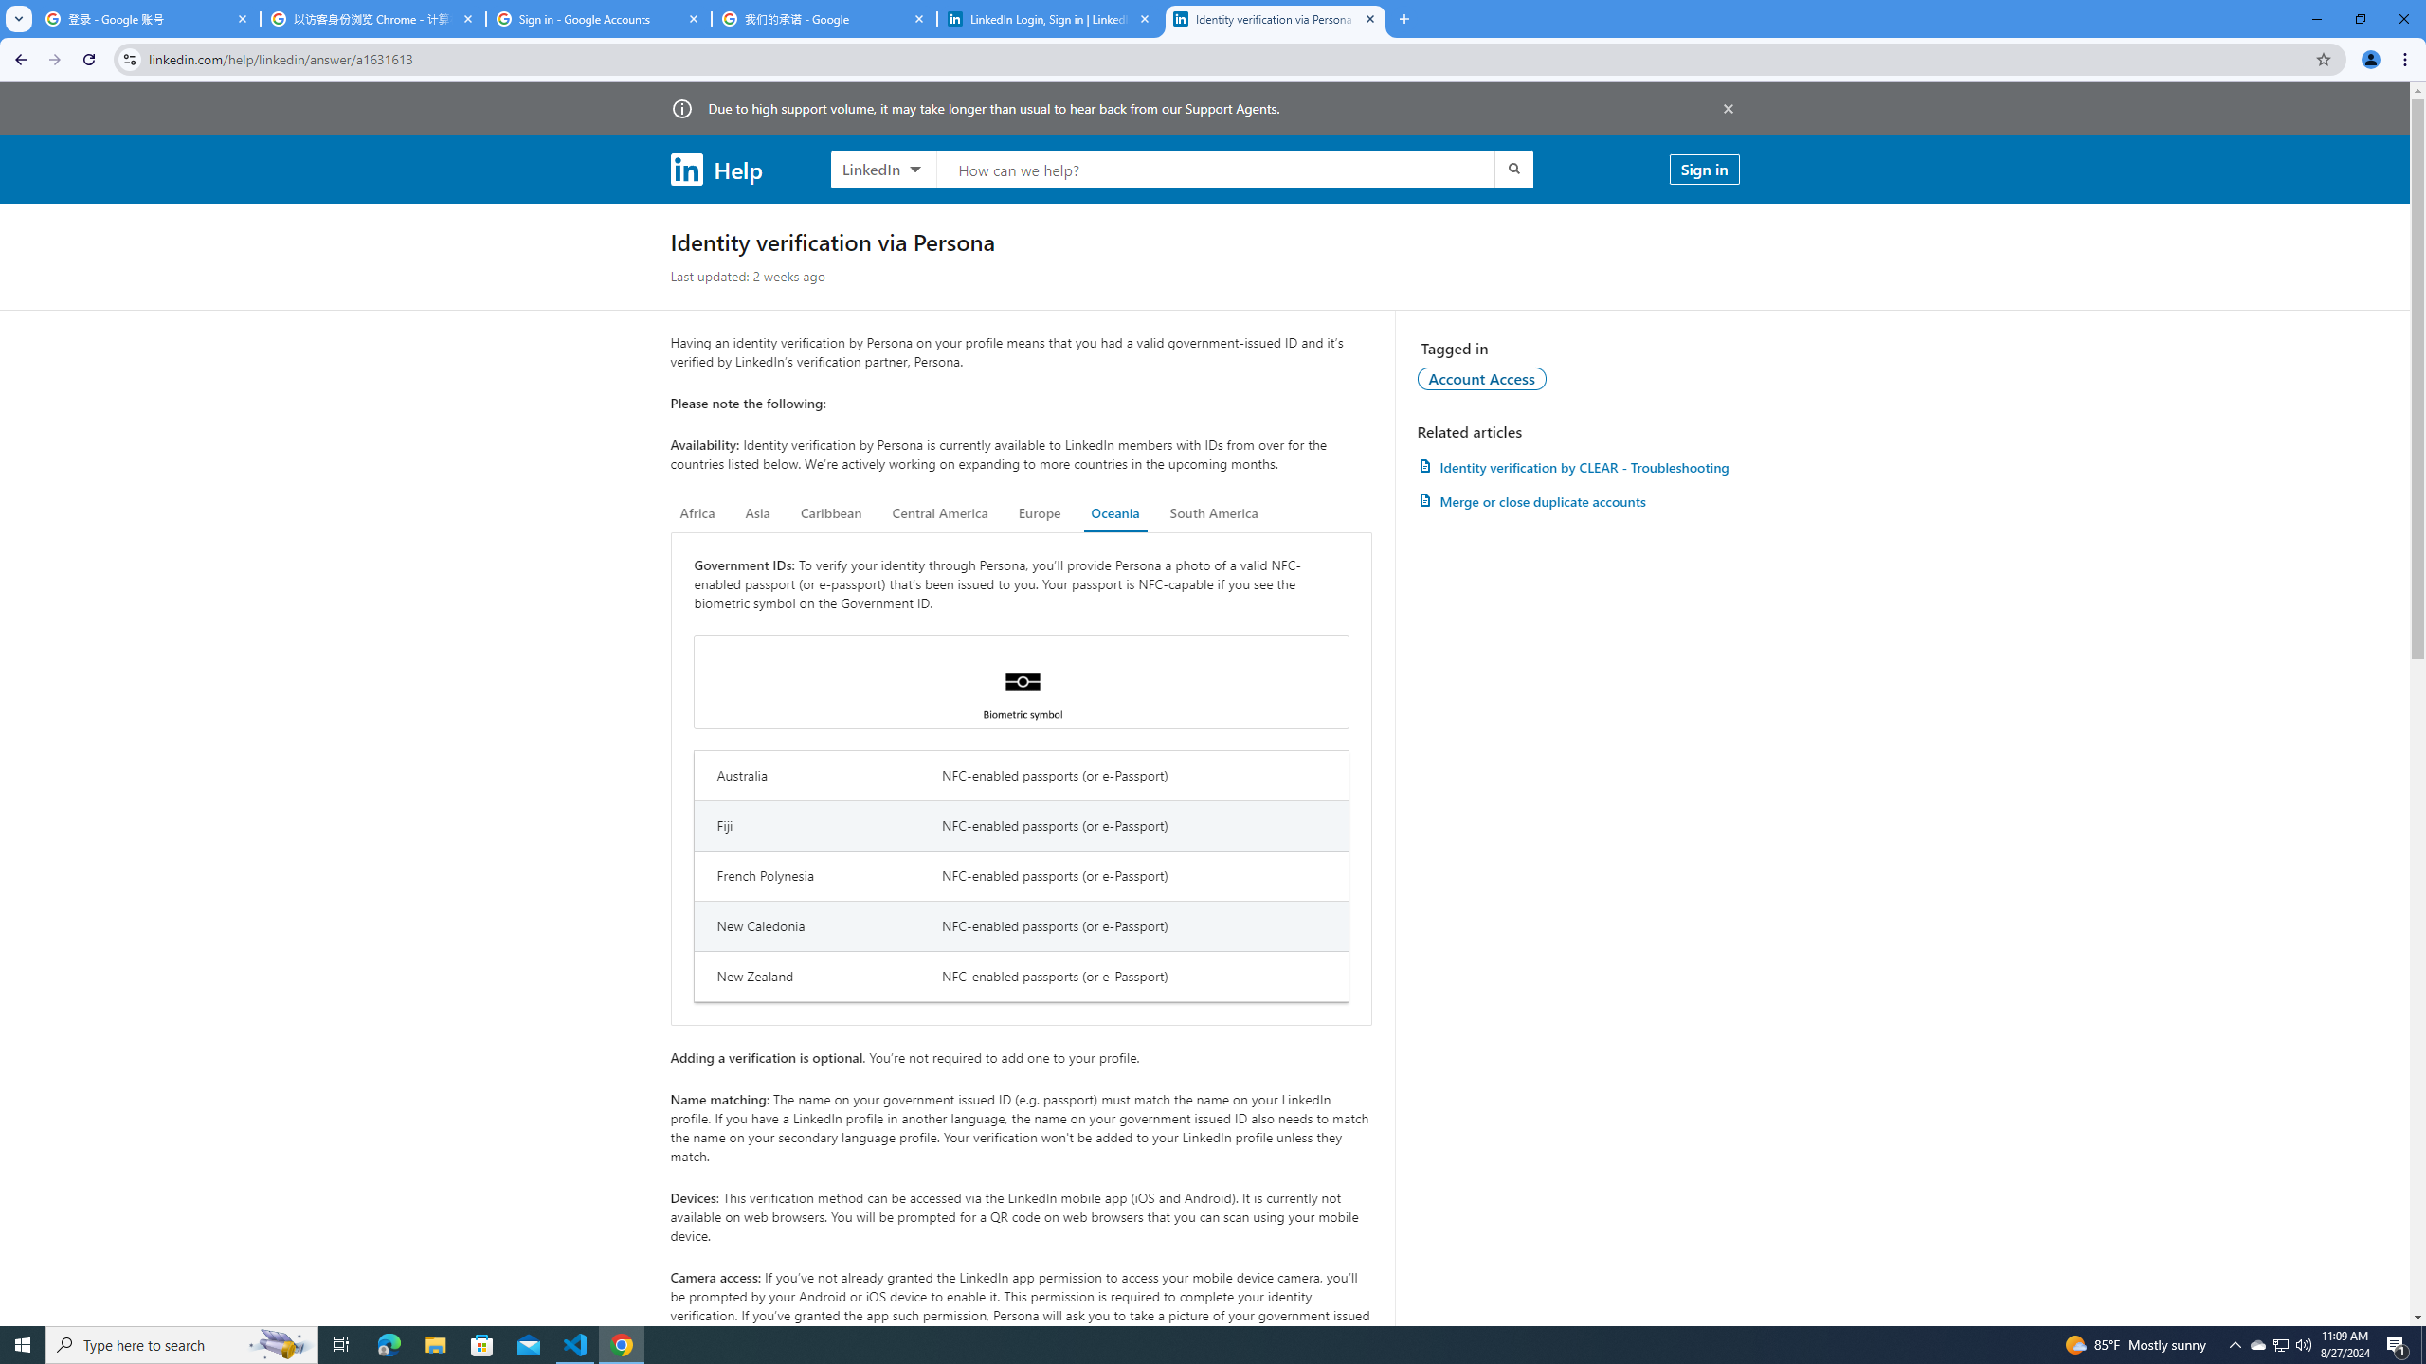  What do you see at coordinates (940, 513) in the screenshot?
I see `Central America` at bounding box center [940, 513].